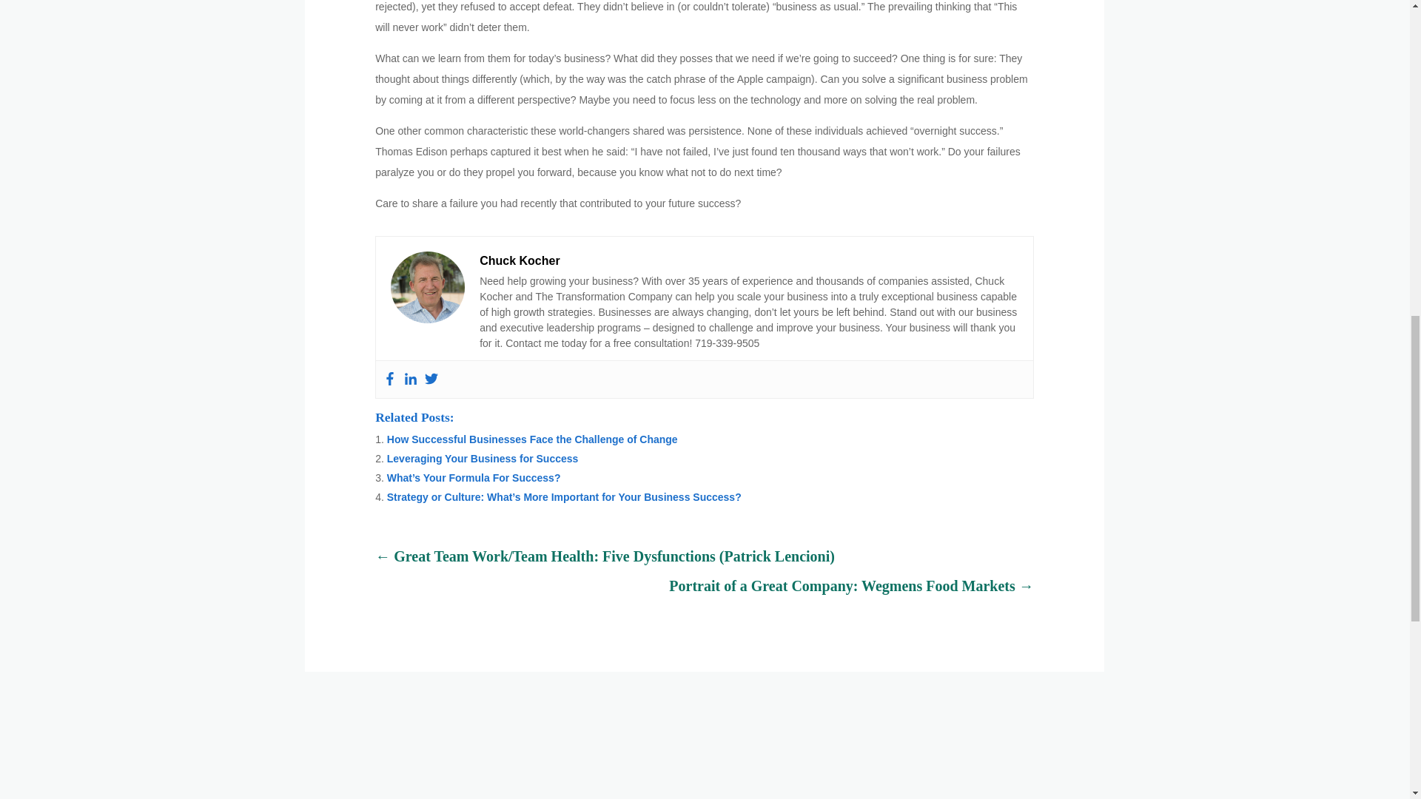 Image resolution: width=1421 pixels, height=799 pixels. What do you see at coordinates (483, 459) in the screenshot?
I see `Leveraging Your Business for Success` at bounding box center [483, 459].